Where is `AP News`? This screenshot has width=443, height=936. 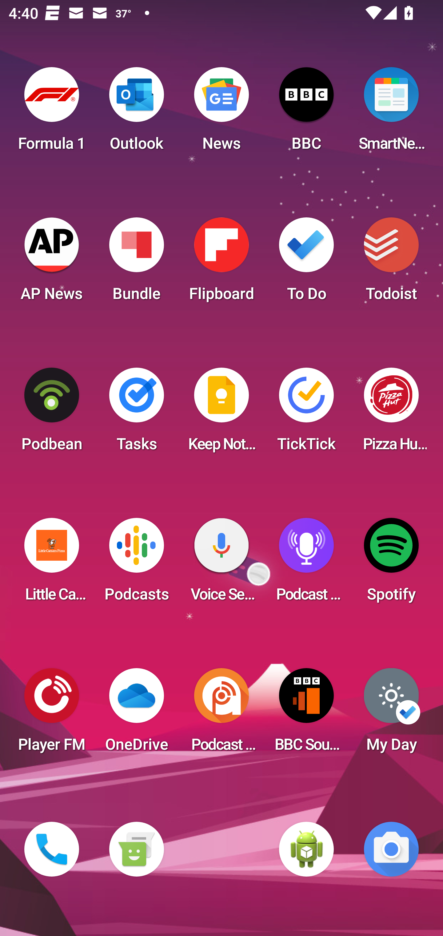 AP News is located at coordinates (52, 263).